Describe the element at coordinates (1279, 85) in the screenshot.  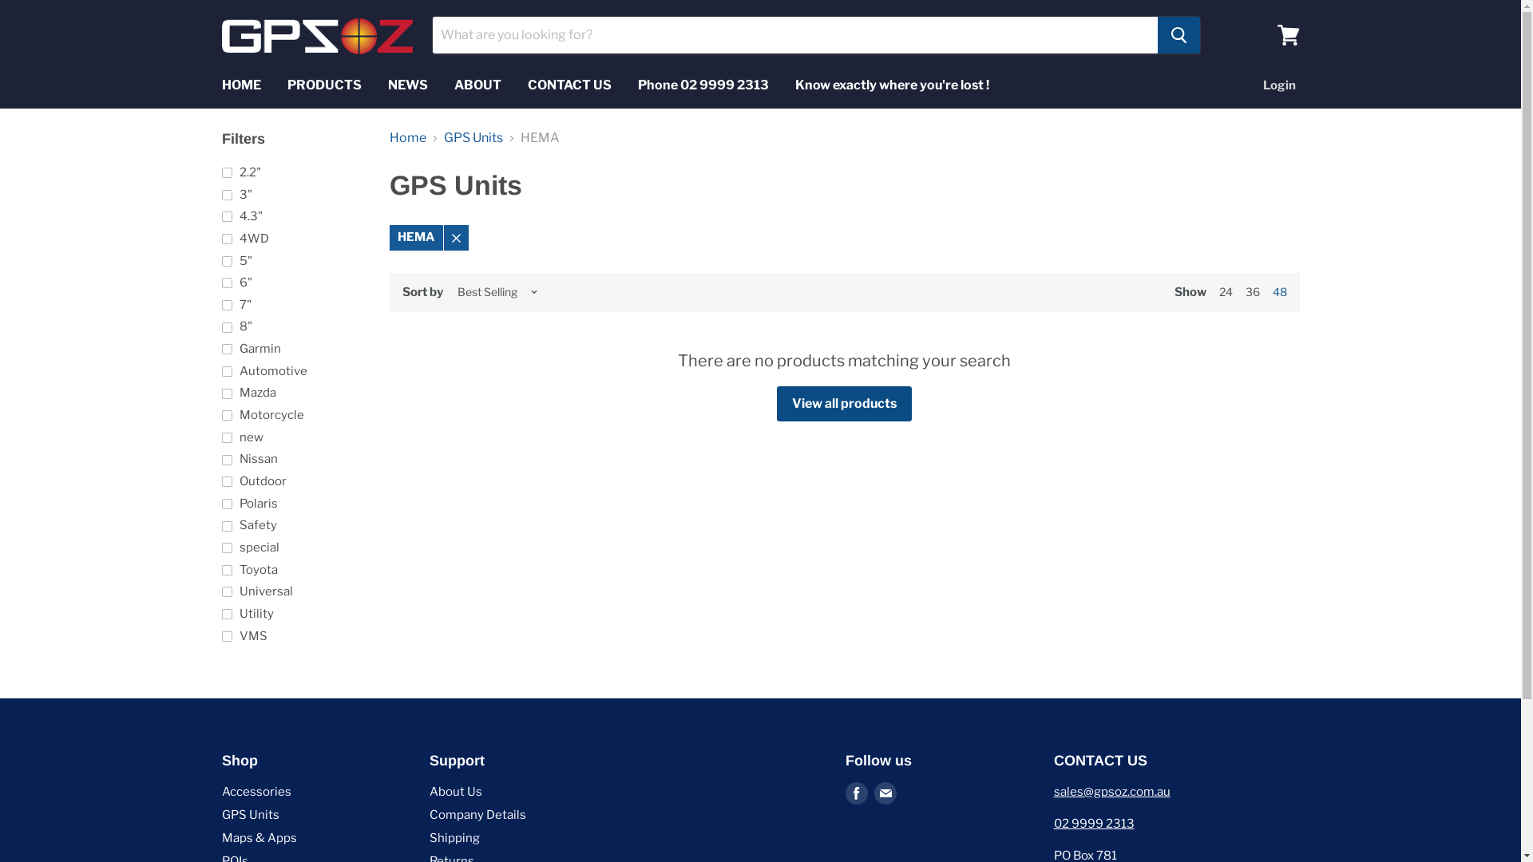
I see `Login` at that location.